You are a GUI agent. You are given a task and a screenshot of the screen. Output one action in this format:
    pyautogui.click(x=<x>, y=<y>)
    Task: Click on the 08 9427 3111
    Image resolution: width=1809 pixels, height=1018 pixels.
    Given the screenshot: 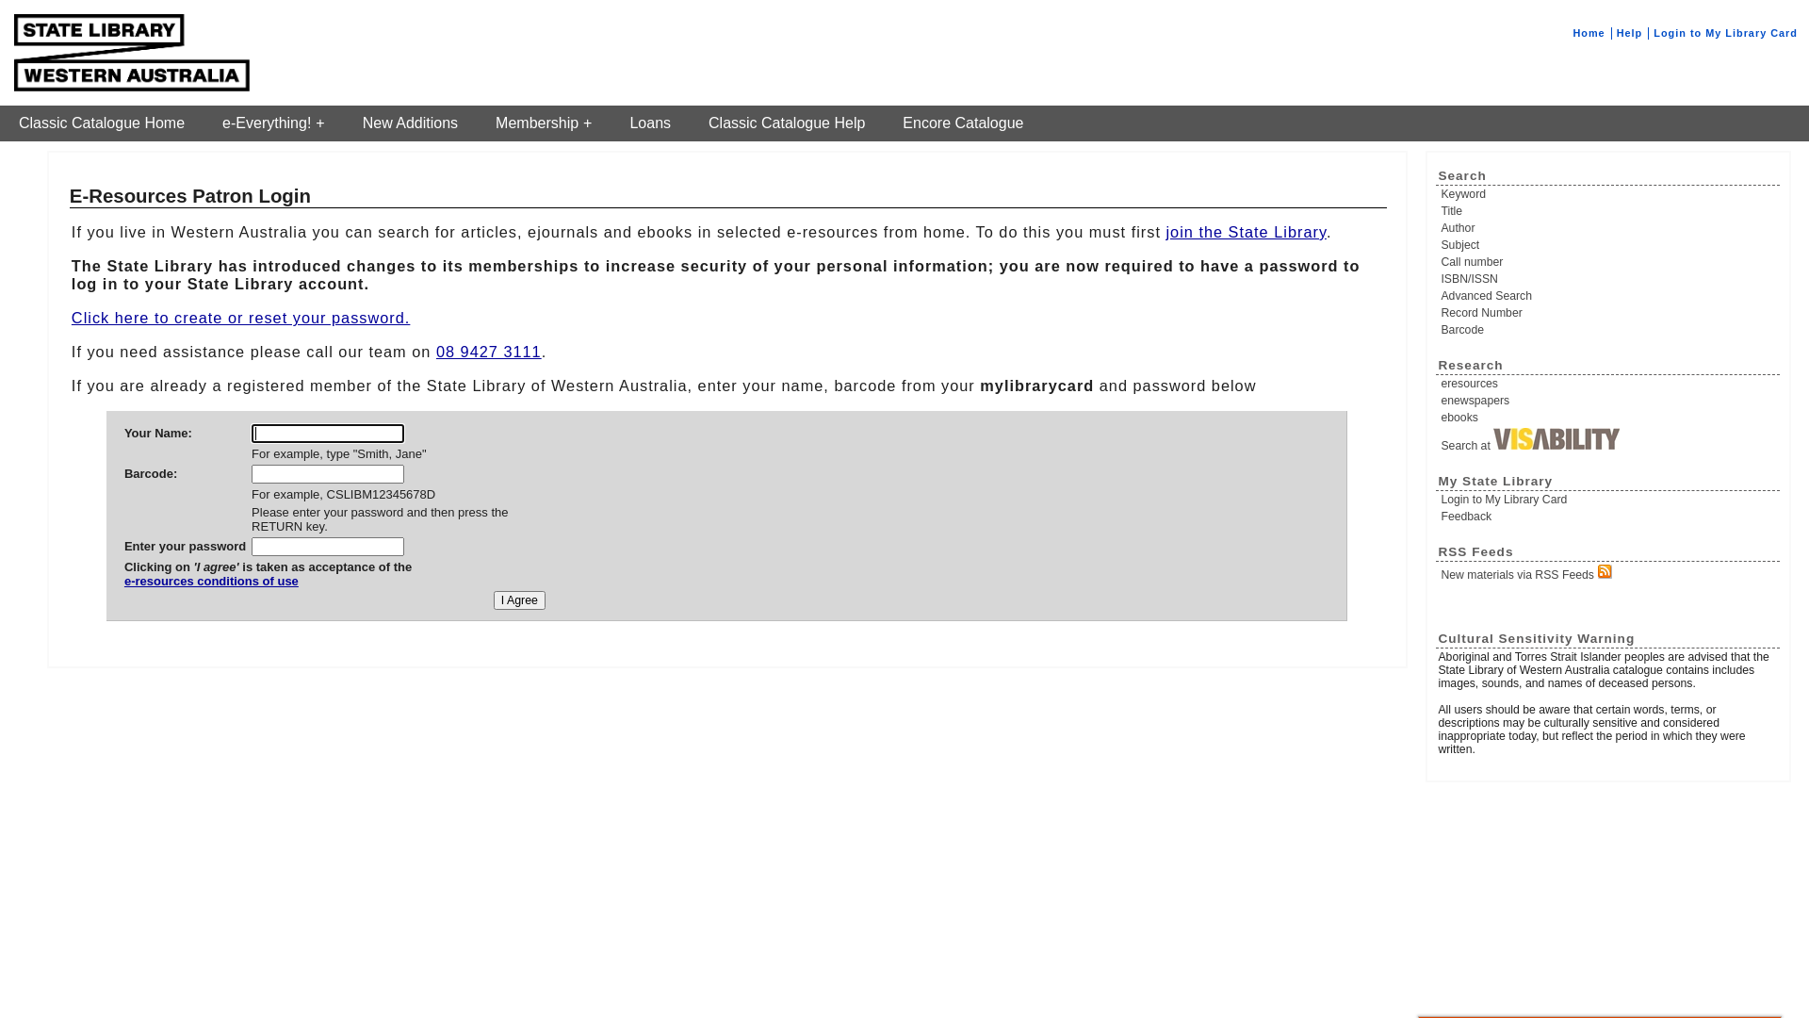 What is the action you would take?
    pyautogui.click(x=489, y=352)
    